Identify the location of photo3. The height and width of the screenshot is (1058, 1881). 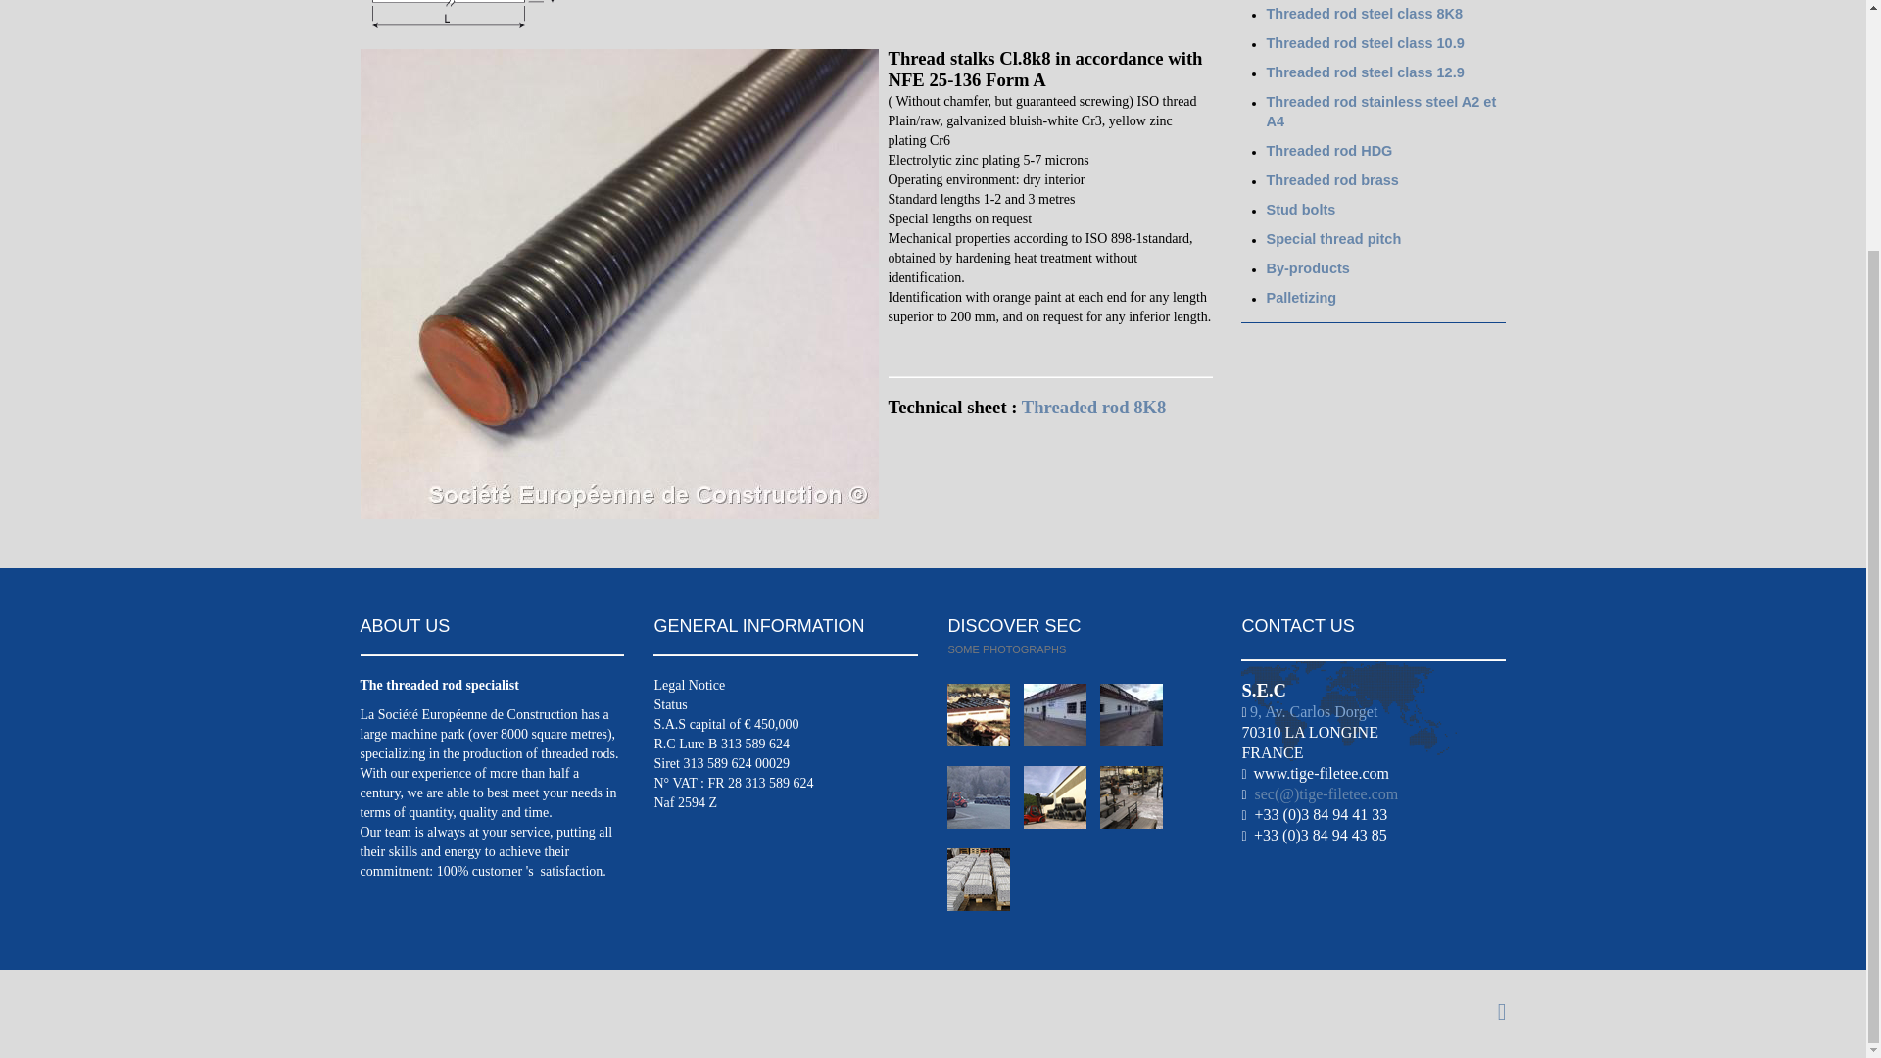
(1136, 724).